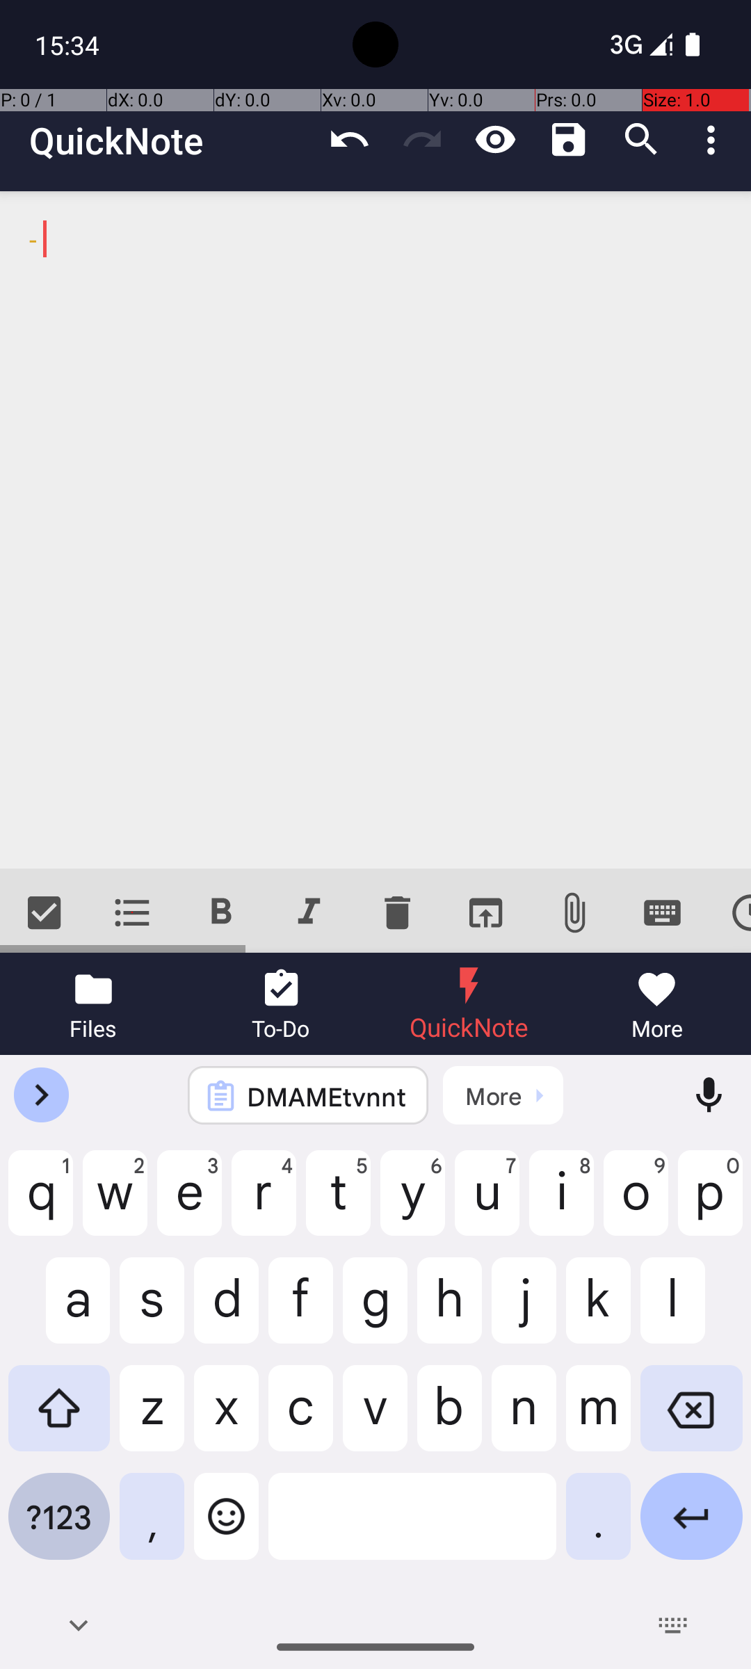 Image resolution: width=751 pixels, height=1669 pixels. I want to click on - , so click(375, 530).